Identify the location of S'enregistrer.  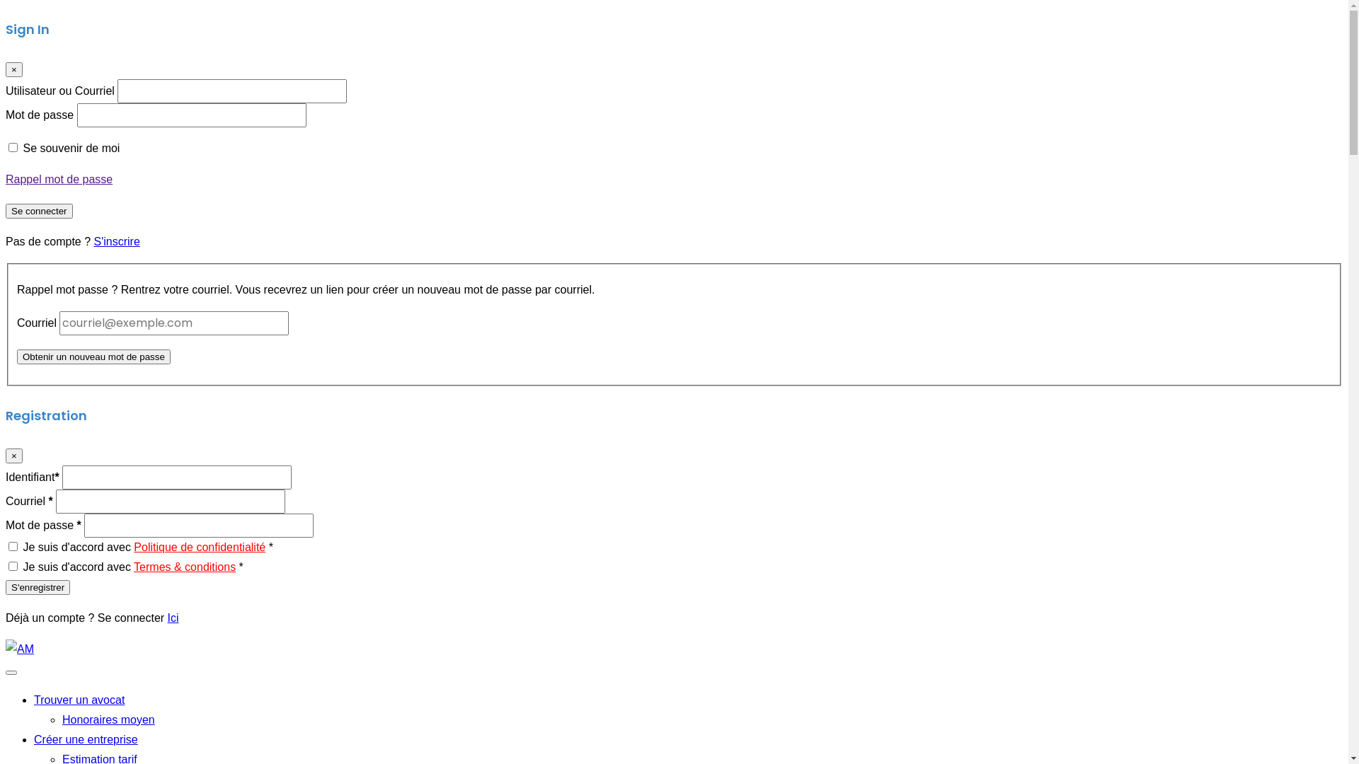
(38, 587).